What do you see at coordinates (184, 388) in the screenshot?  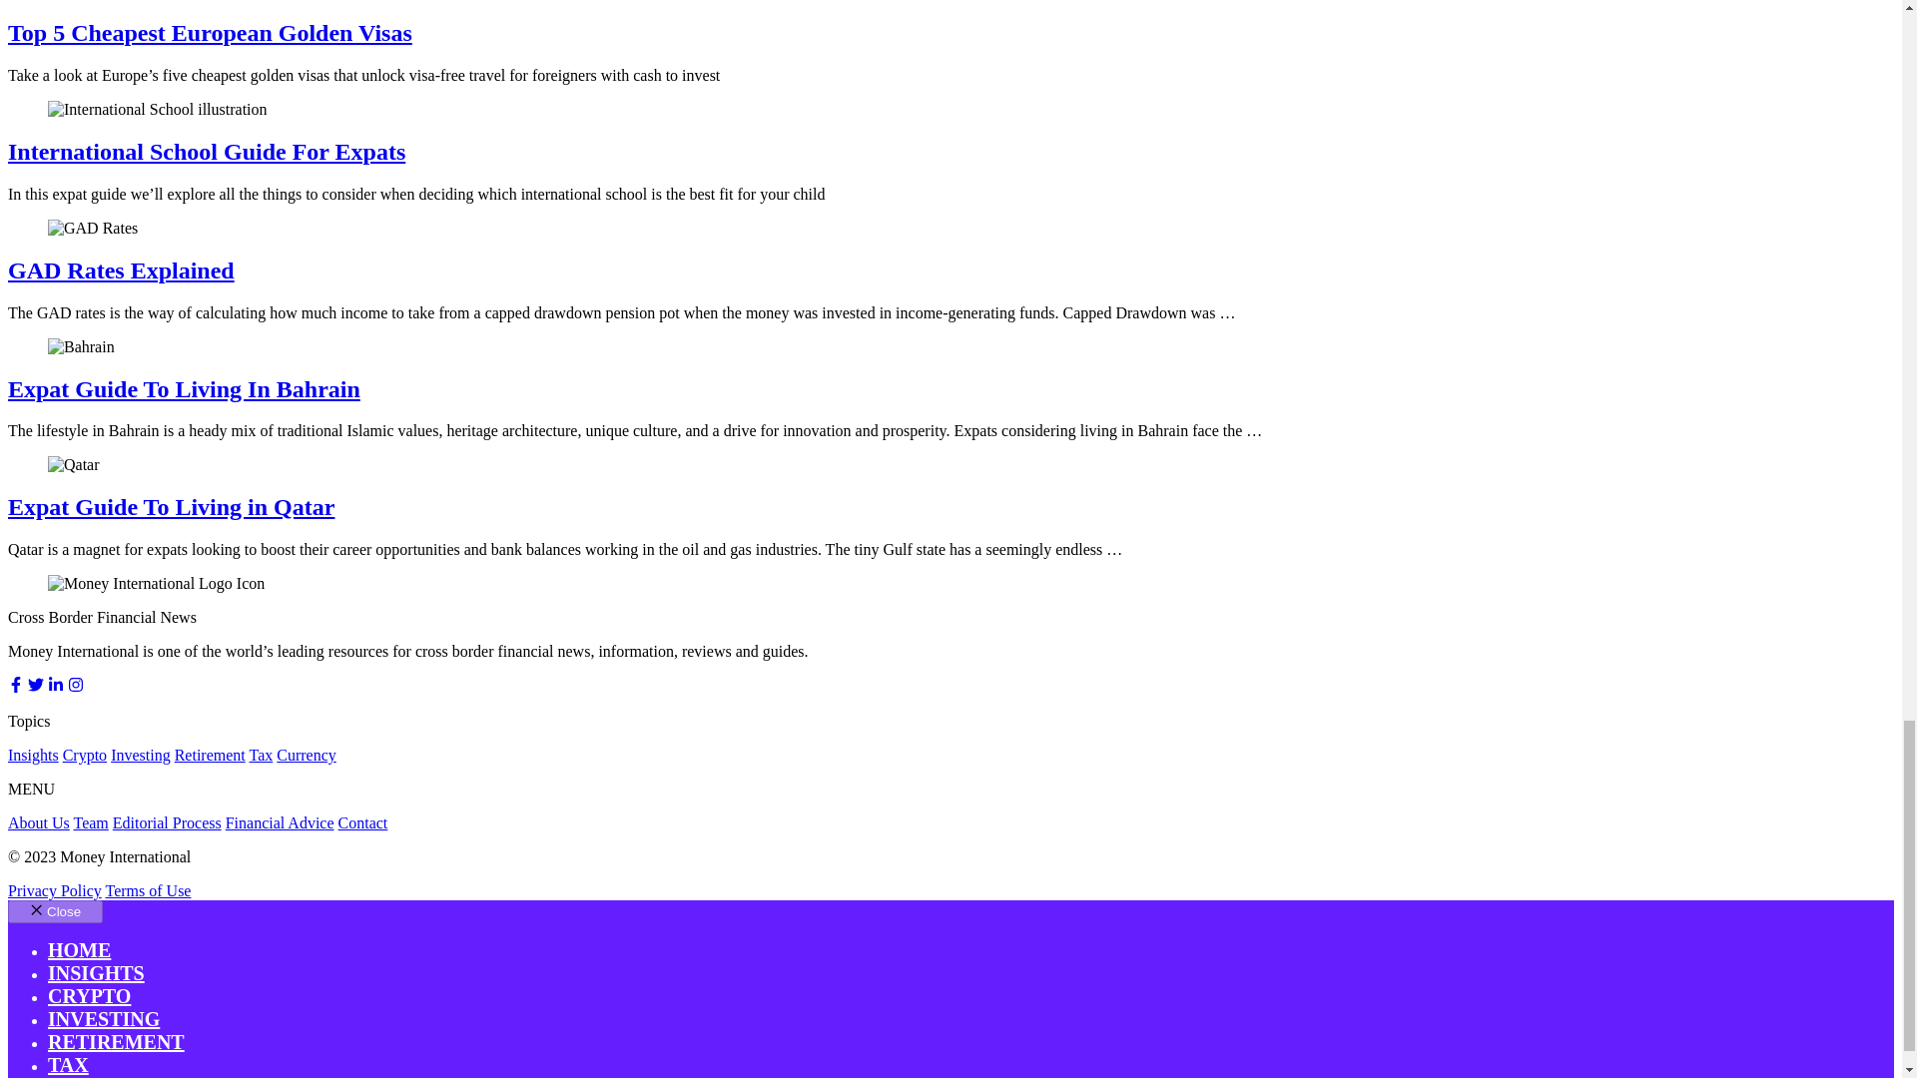 I see `Expat Guide To Living In Bahrain` at bounding box center [184, 388].